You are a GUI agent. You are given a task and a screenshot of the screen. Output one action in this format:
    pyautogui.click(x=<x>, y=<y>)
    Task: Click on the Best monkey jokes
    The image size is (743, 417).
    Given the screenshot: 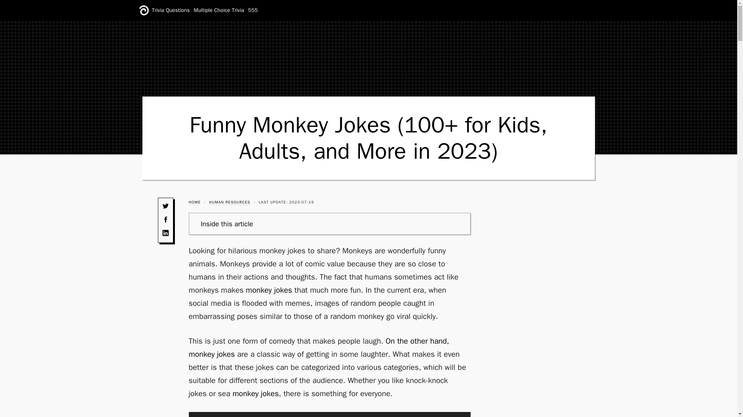 What is the action you would take?
    pyautogui.click(x=248, y=237)
    